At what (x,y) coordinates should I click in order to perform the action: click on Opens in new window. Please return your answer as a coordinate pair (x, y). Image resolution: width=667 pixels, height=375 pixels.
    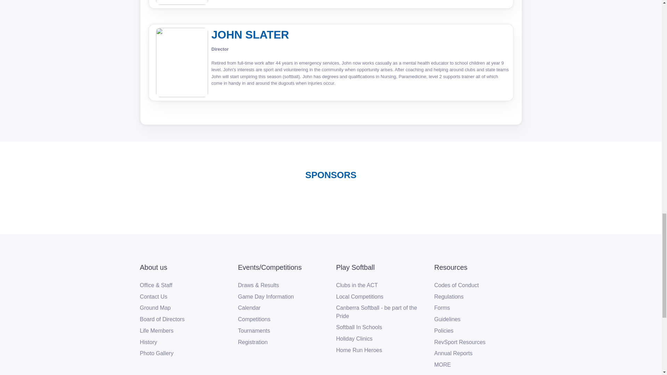
    Looking at the image, I should click on (359, 350).